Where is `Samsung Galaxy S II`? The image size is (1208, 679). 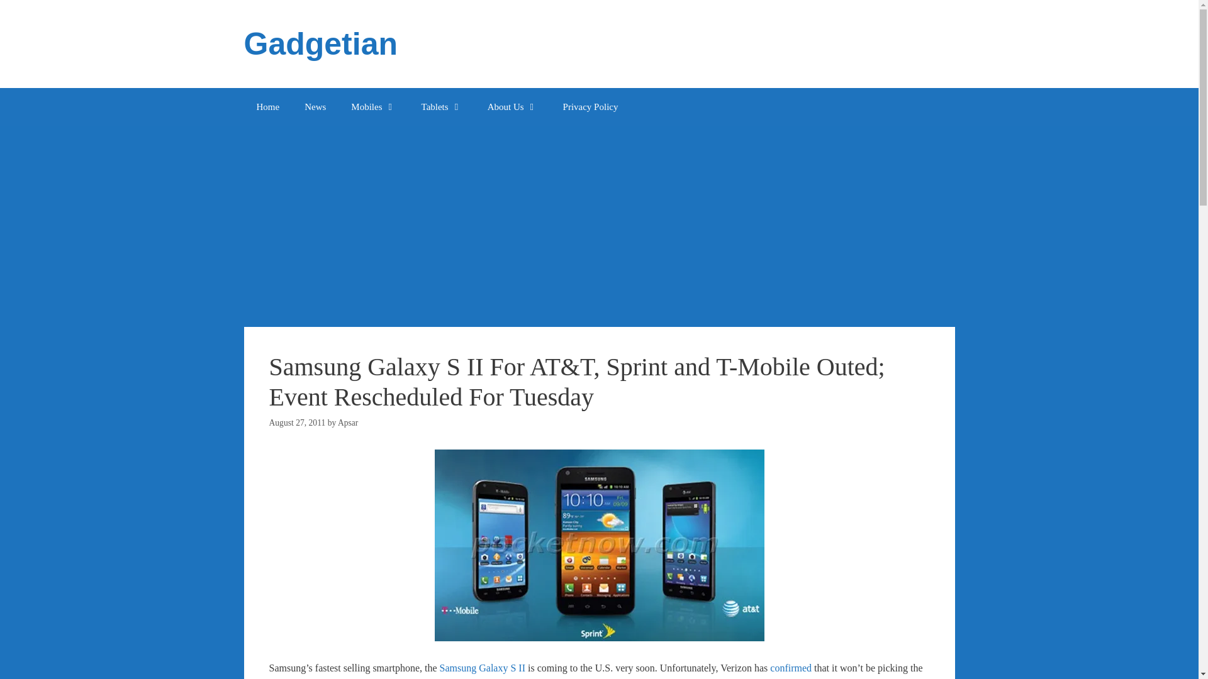
Samsung Galaxy S II is located at coordinates (482, 668).